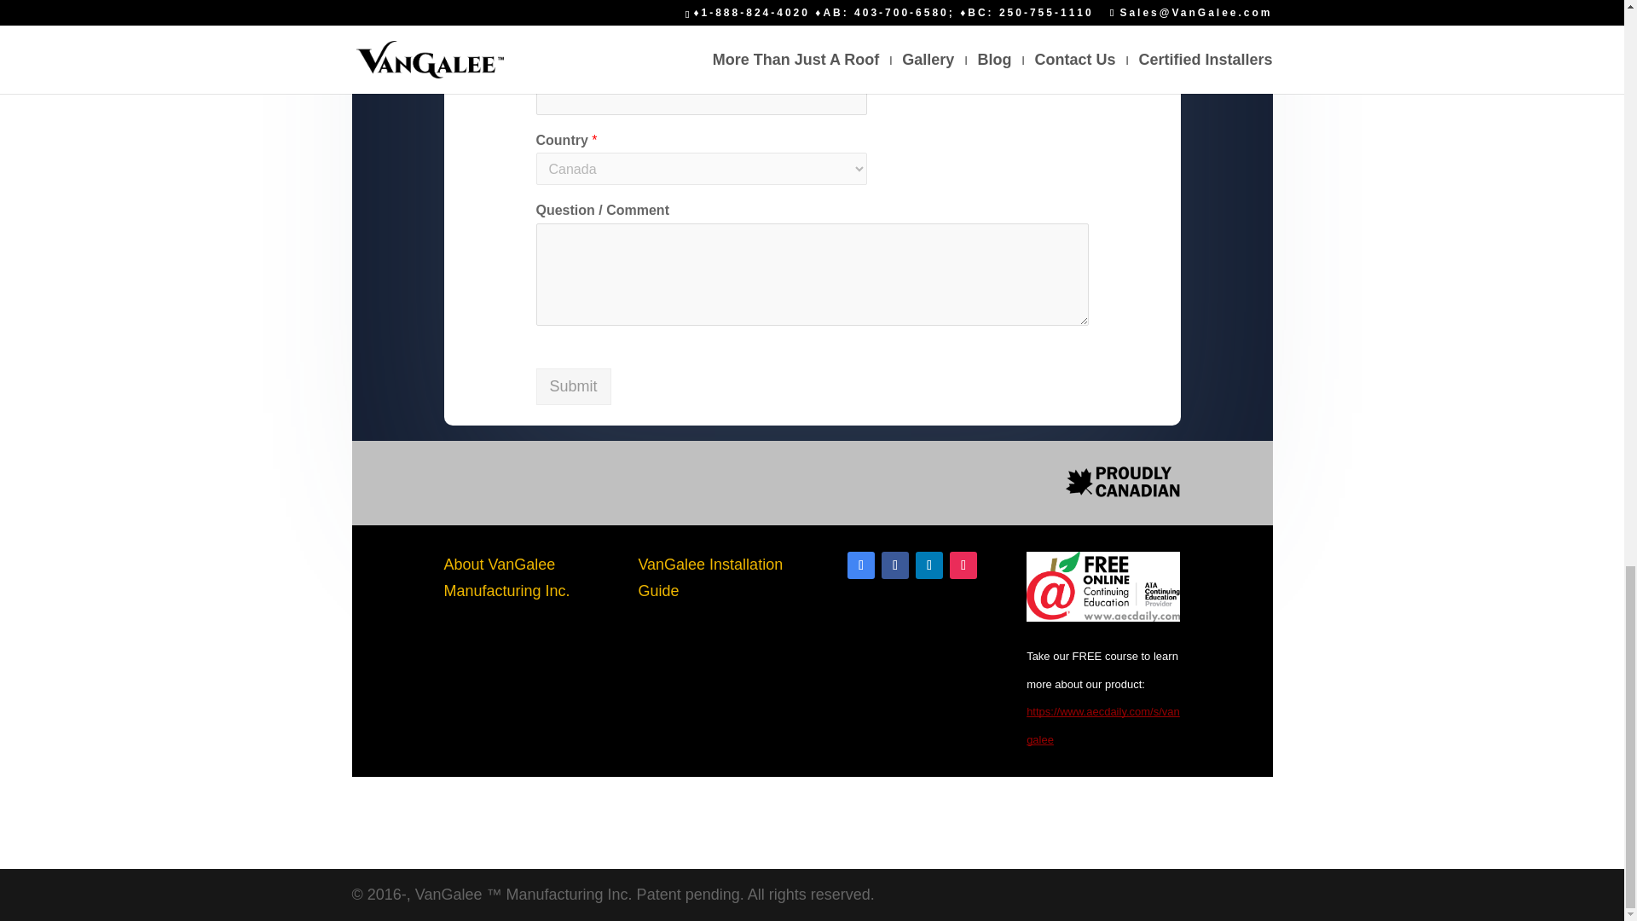  What do you see at coordinates (928, 565) in the screenshot?
I see `Follow on LinkedIn` at bounding box center [928, 565].